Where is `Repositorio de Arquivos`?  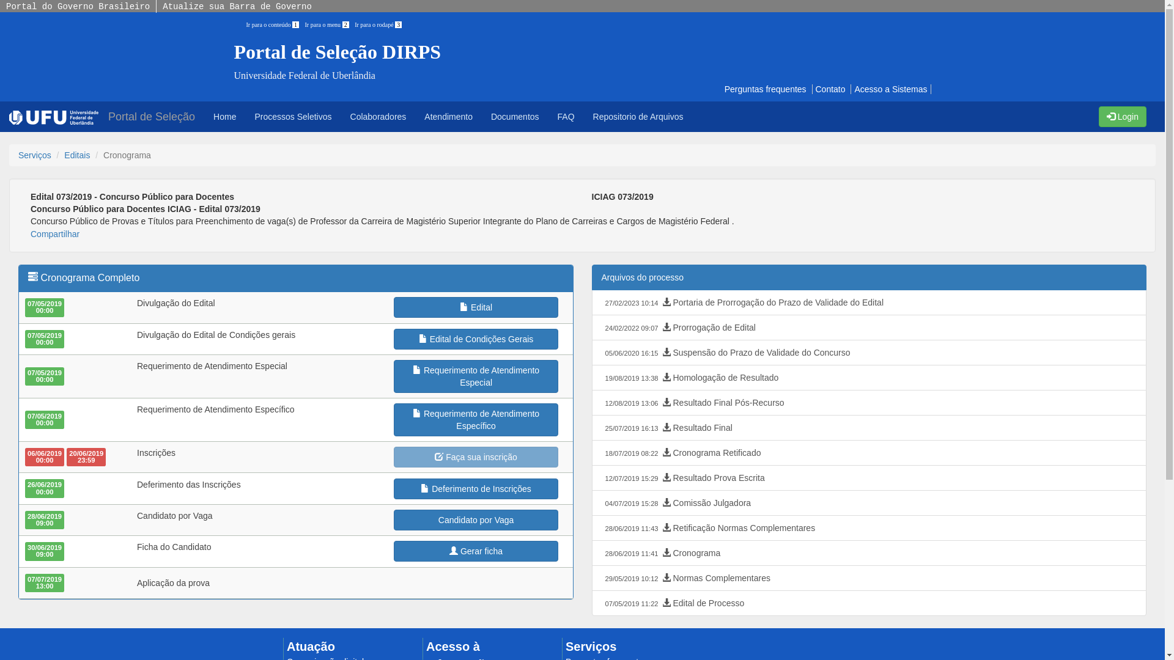
Repositorio de Arquivos is located at coordinates (638, 117).